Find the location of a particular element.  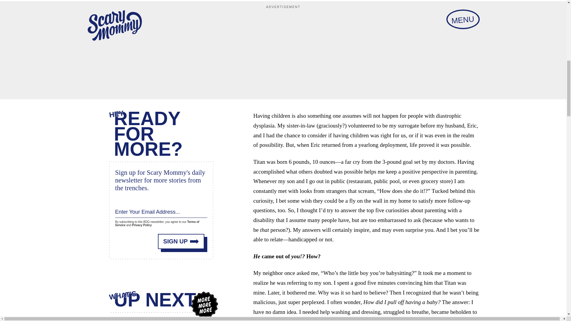

Privacy Policy is located at coordinates (142, 224).